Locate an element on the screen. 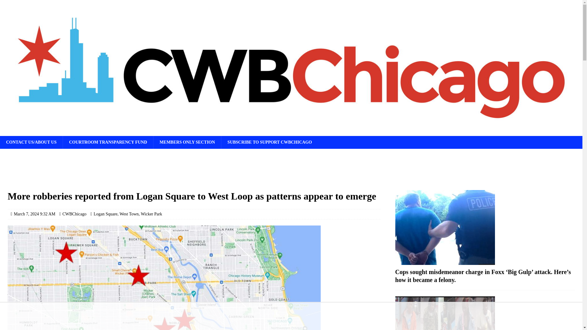  March 7, 2024 9:32 AM is located at coordinates (34, 214).